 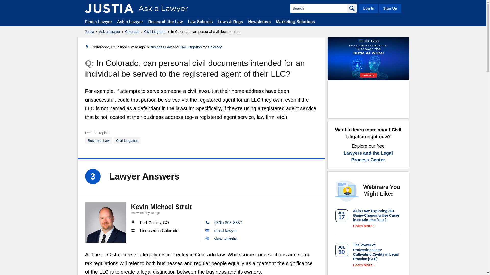 I want to click on Civil Litigation, so click(x=127, y=141).